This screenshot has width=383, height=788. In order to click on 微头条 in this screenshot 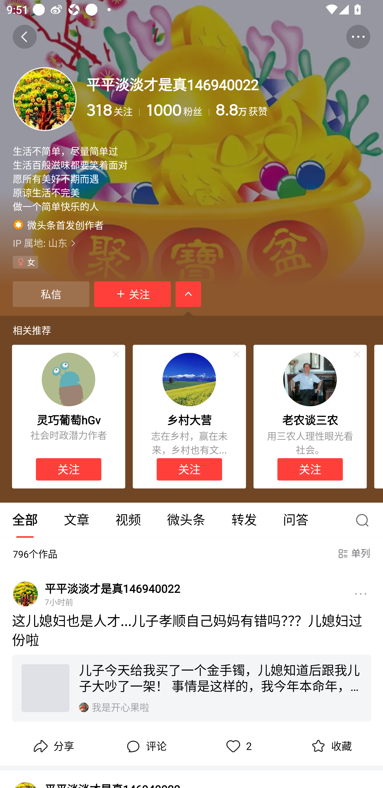, I will do `click(186, 520)`.